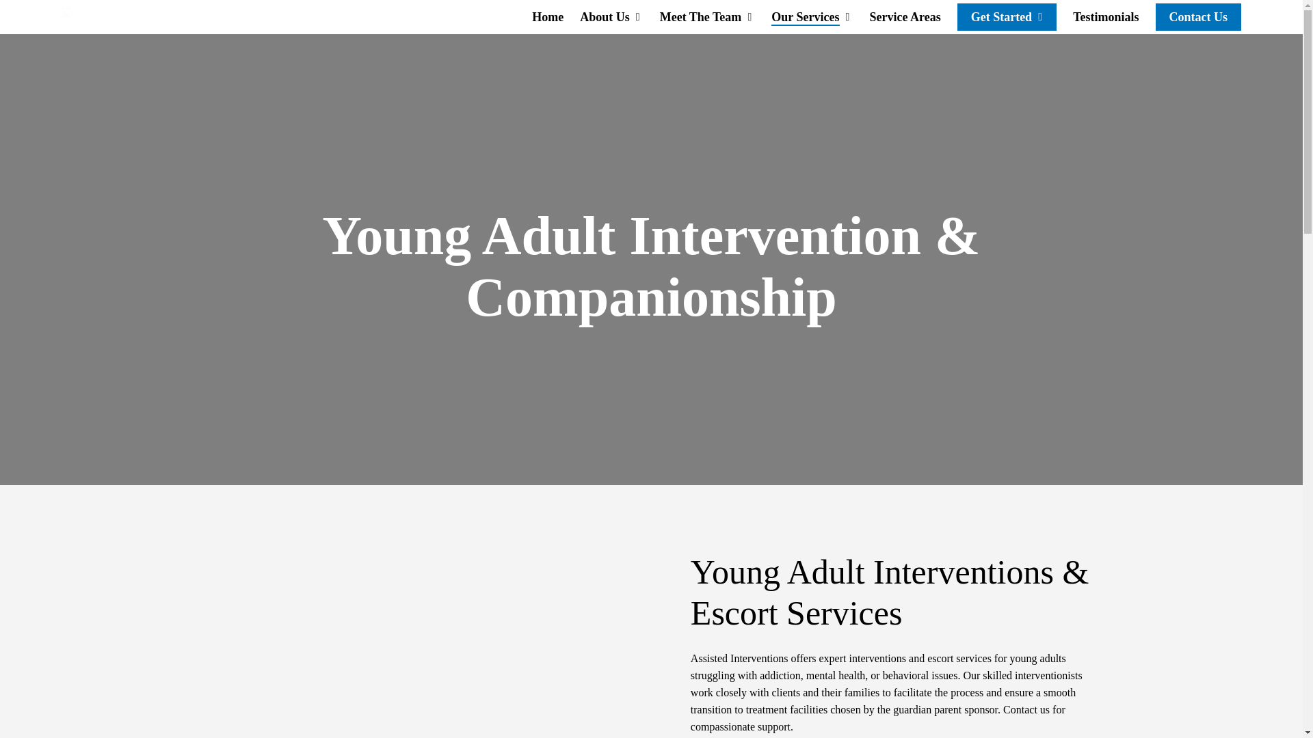 This screenshot has width=1313, height=738. I want to click on Contact Us, so click(1198, 16).